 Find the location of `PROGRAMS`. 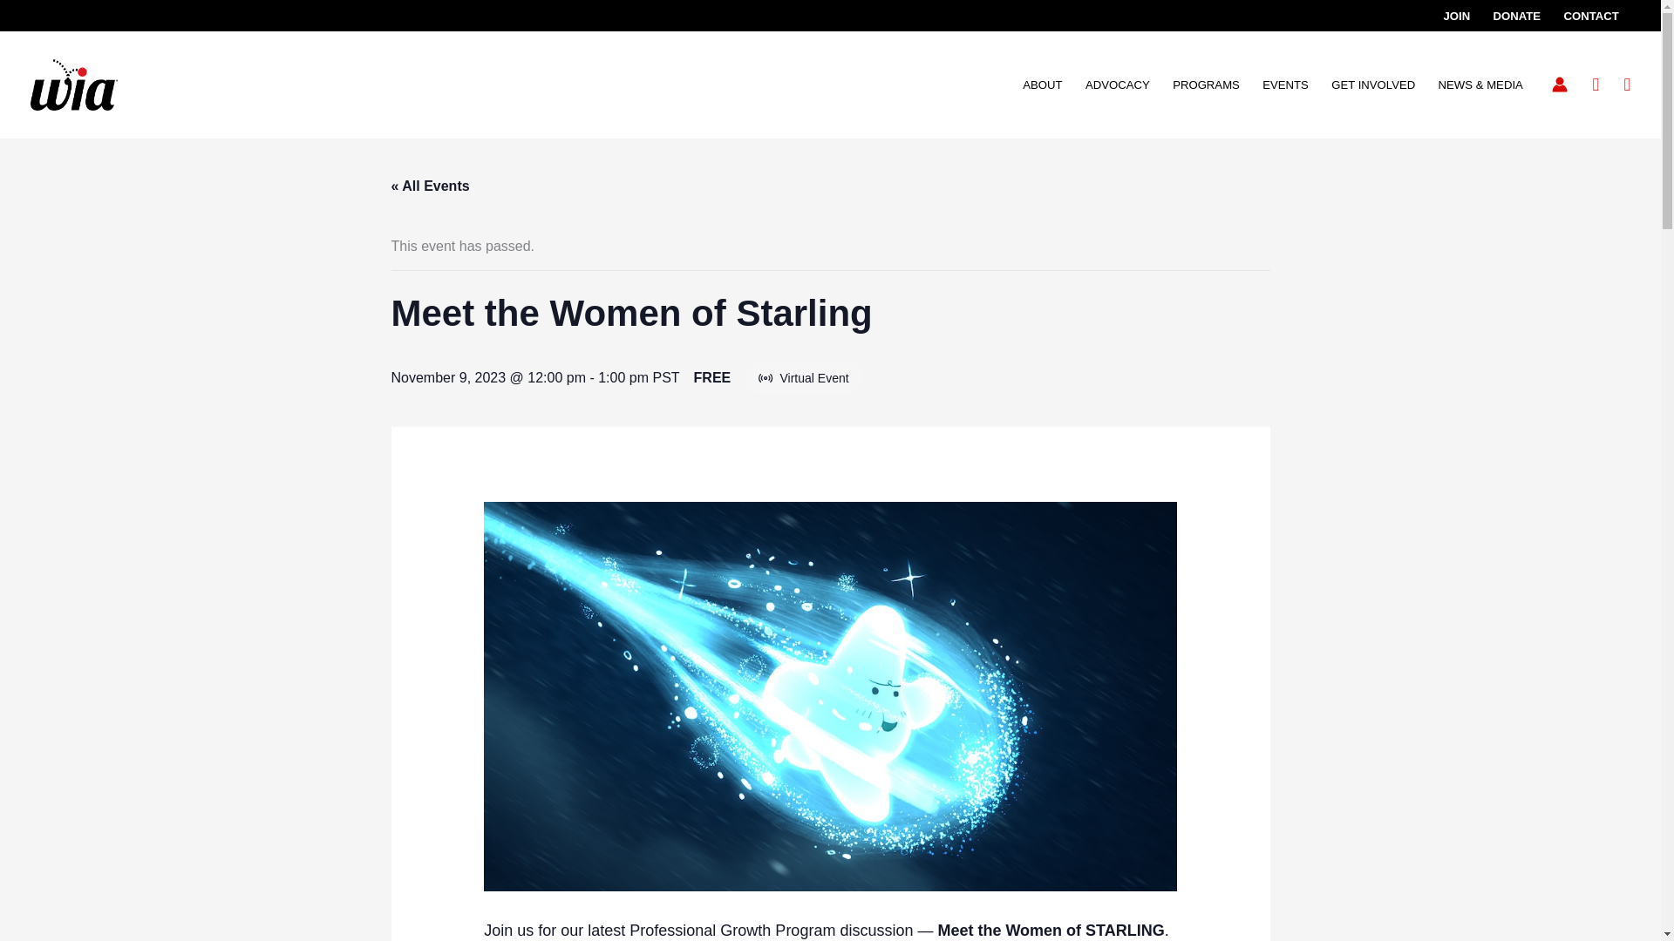

PROGRAMS is located at coordinates (1206, 85).